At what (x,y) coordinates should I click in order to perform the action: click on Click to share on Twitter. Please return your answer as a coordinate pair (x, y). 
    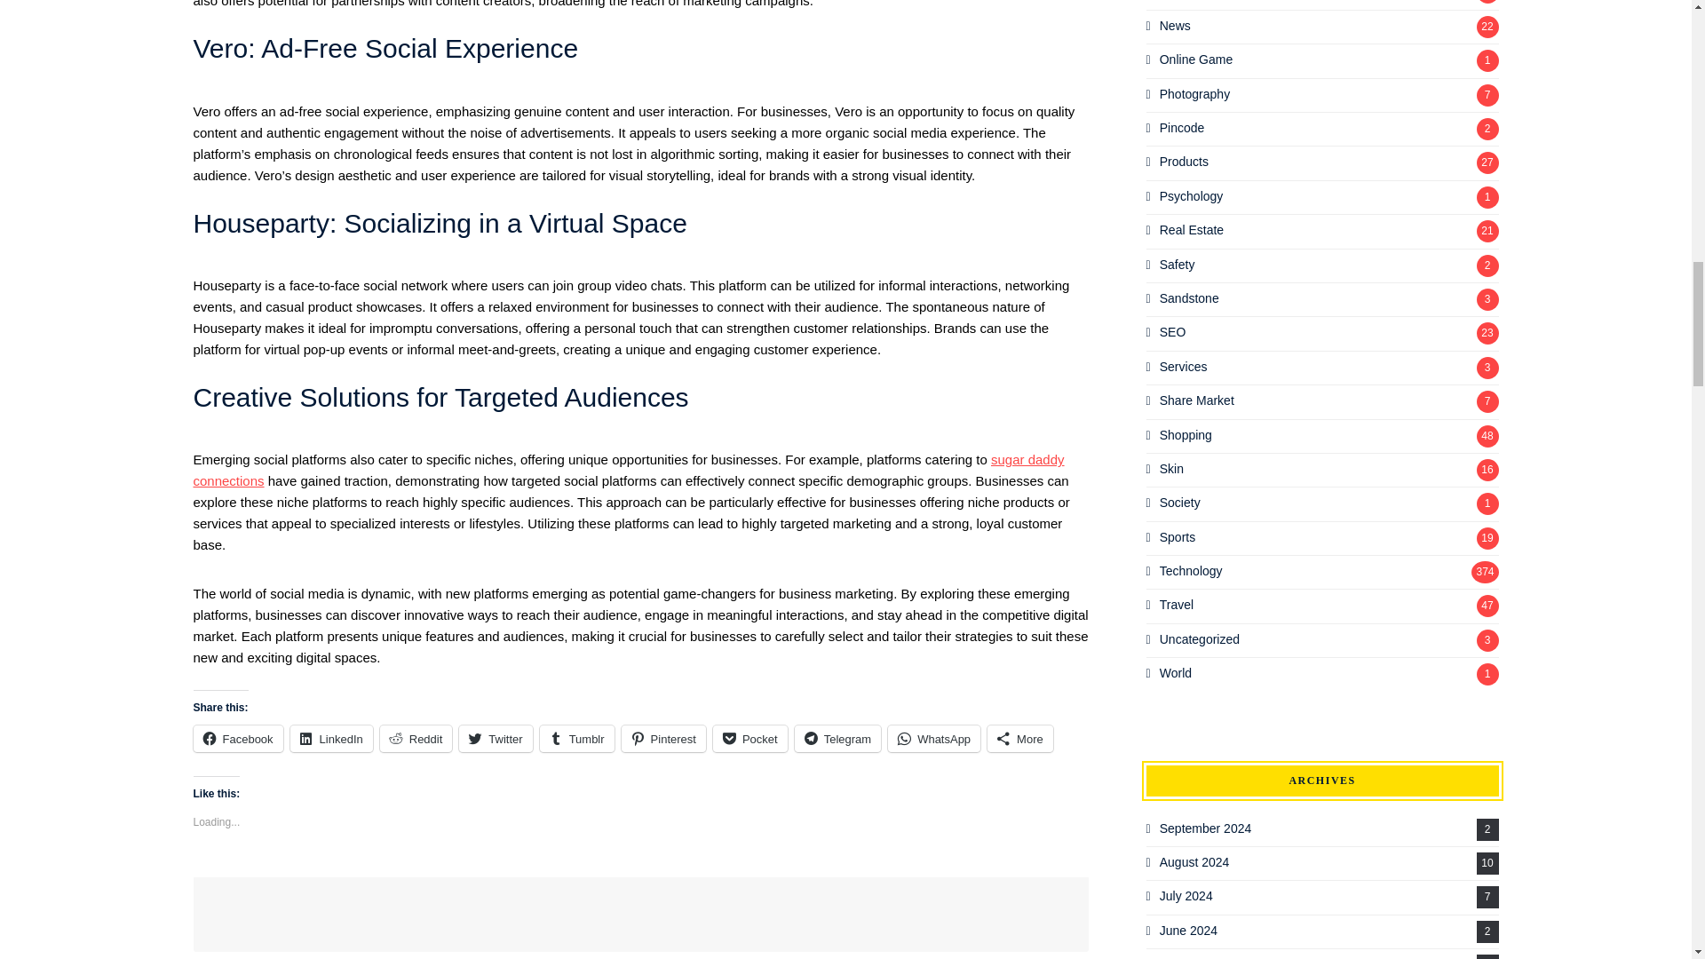
    Looking at the image, I should click on (496, 738).